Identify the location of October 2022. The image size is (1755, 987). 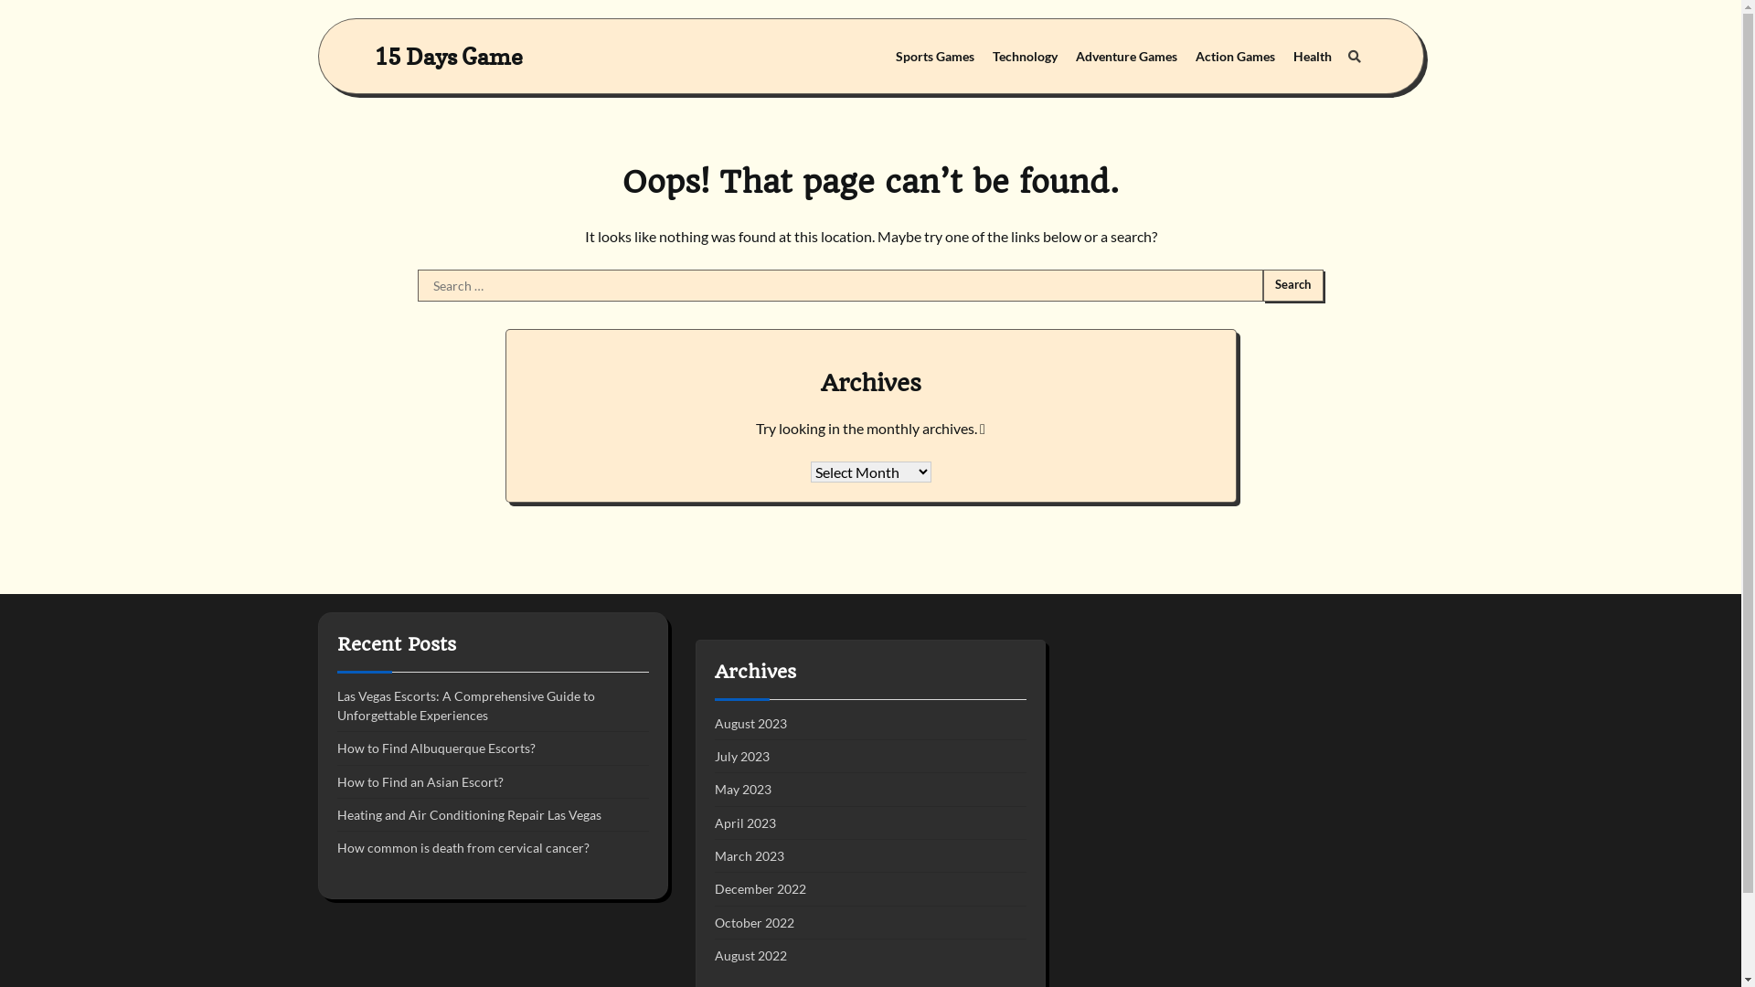
(755, 922).